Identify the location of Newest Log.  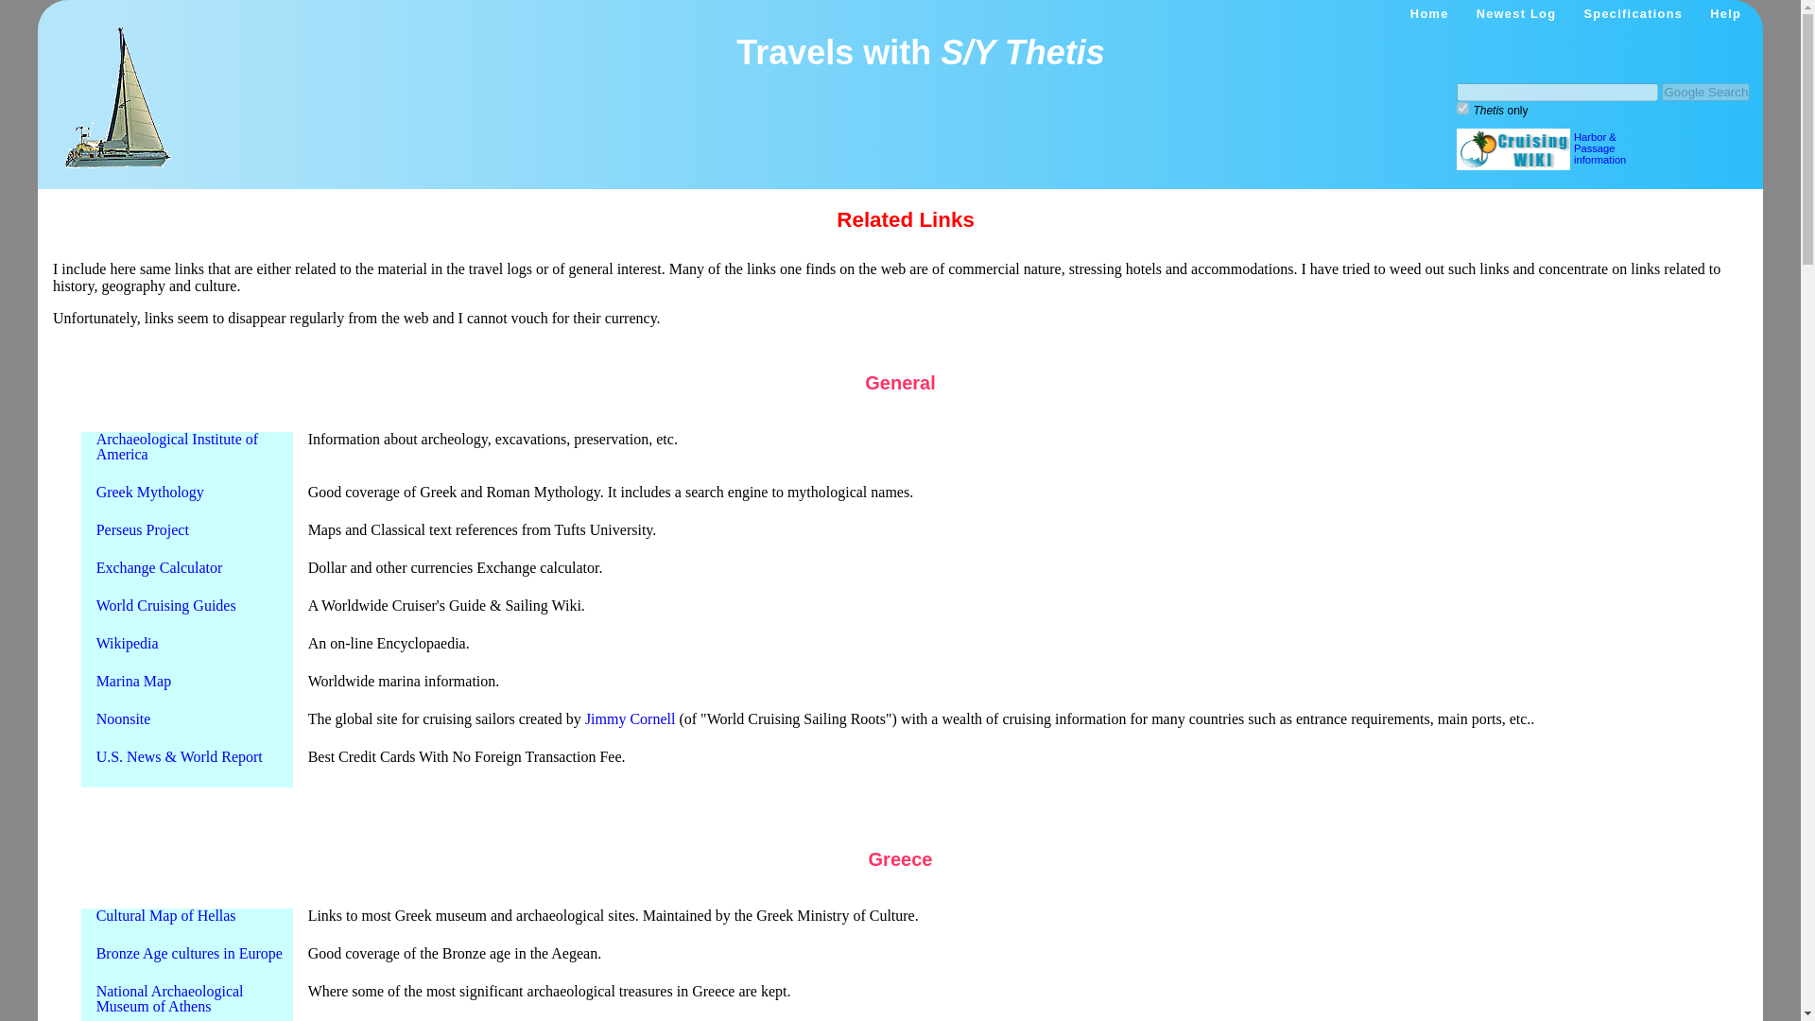
(1516, 13).